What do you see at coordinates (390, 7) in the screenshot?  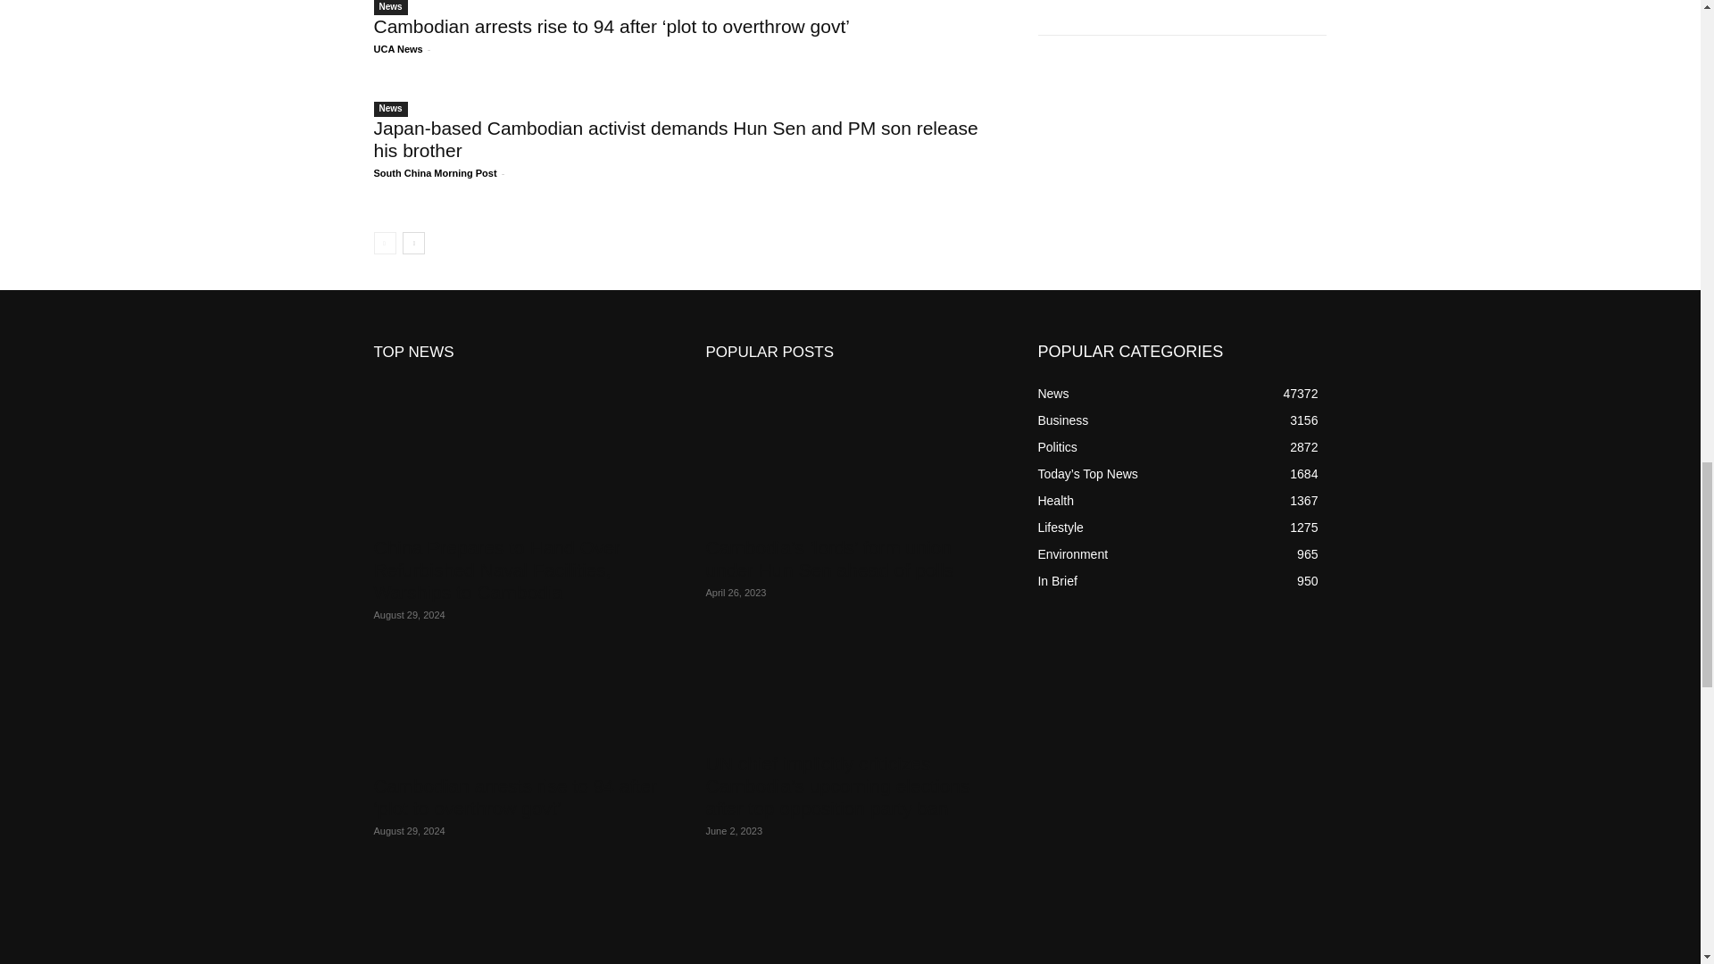 I see `News` at bounding box center [390, 7].